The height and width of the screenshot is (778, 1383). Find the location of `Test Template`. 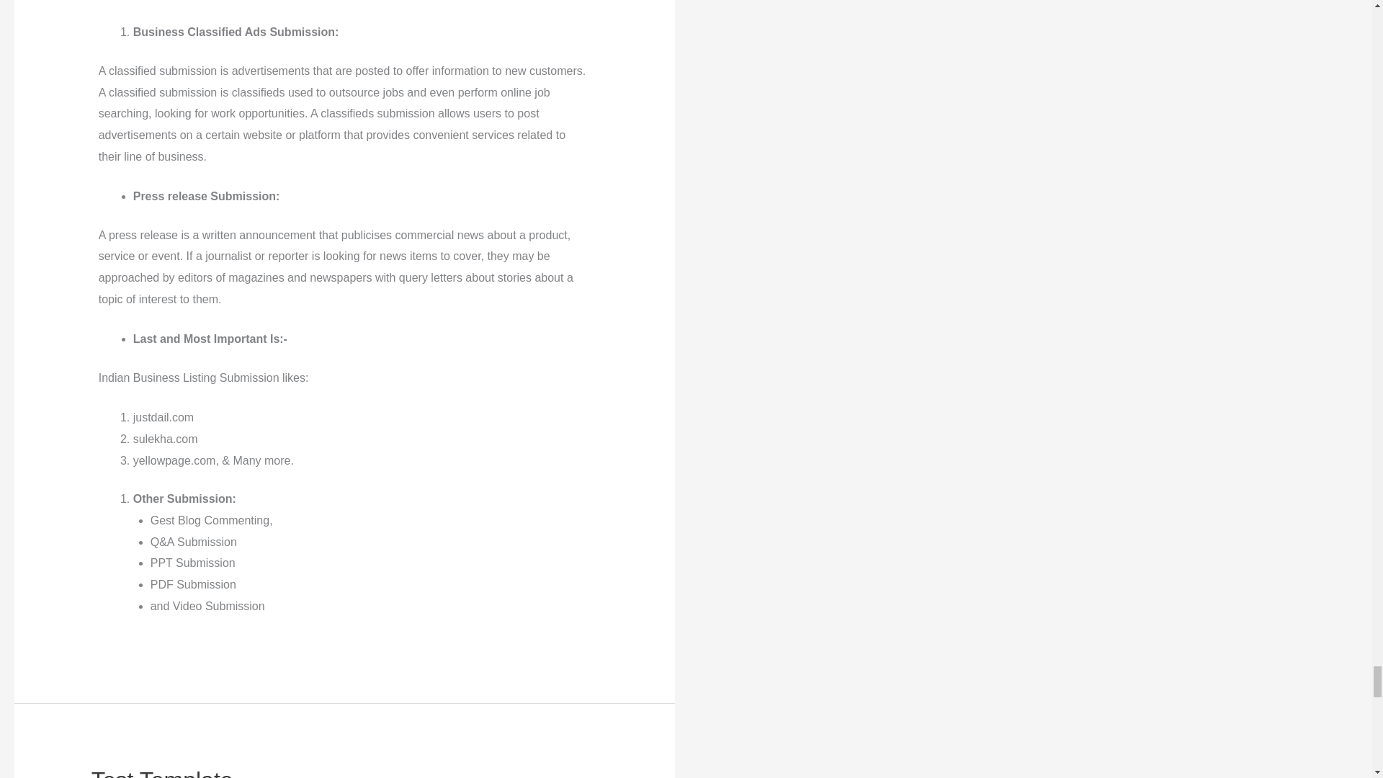

Test Template is located at coordinates (162, 772).